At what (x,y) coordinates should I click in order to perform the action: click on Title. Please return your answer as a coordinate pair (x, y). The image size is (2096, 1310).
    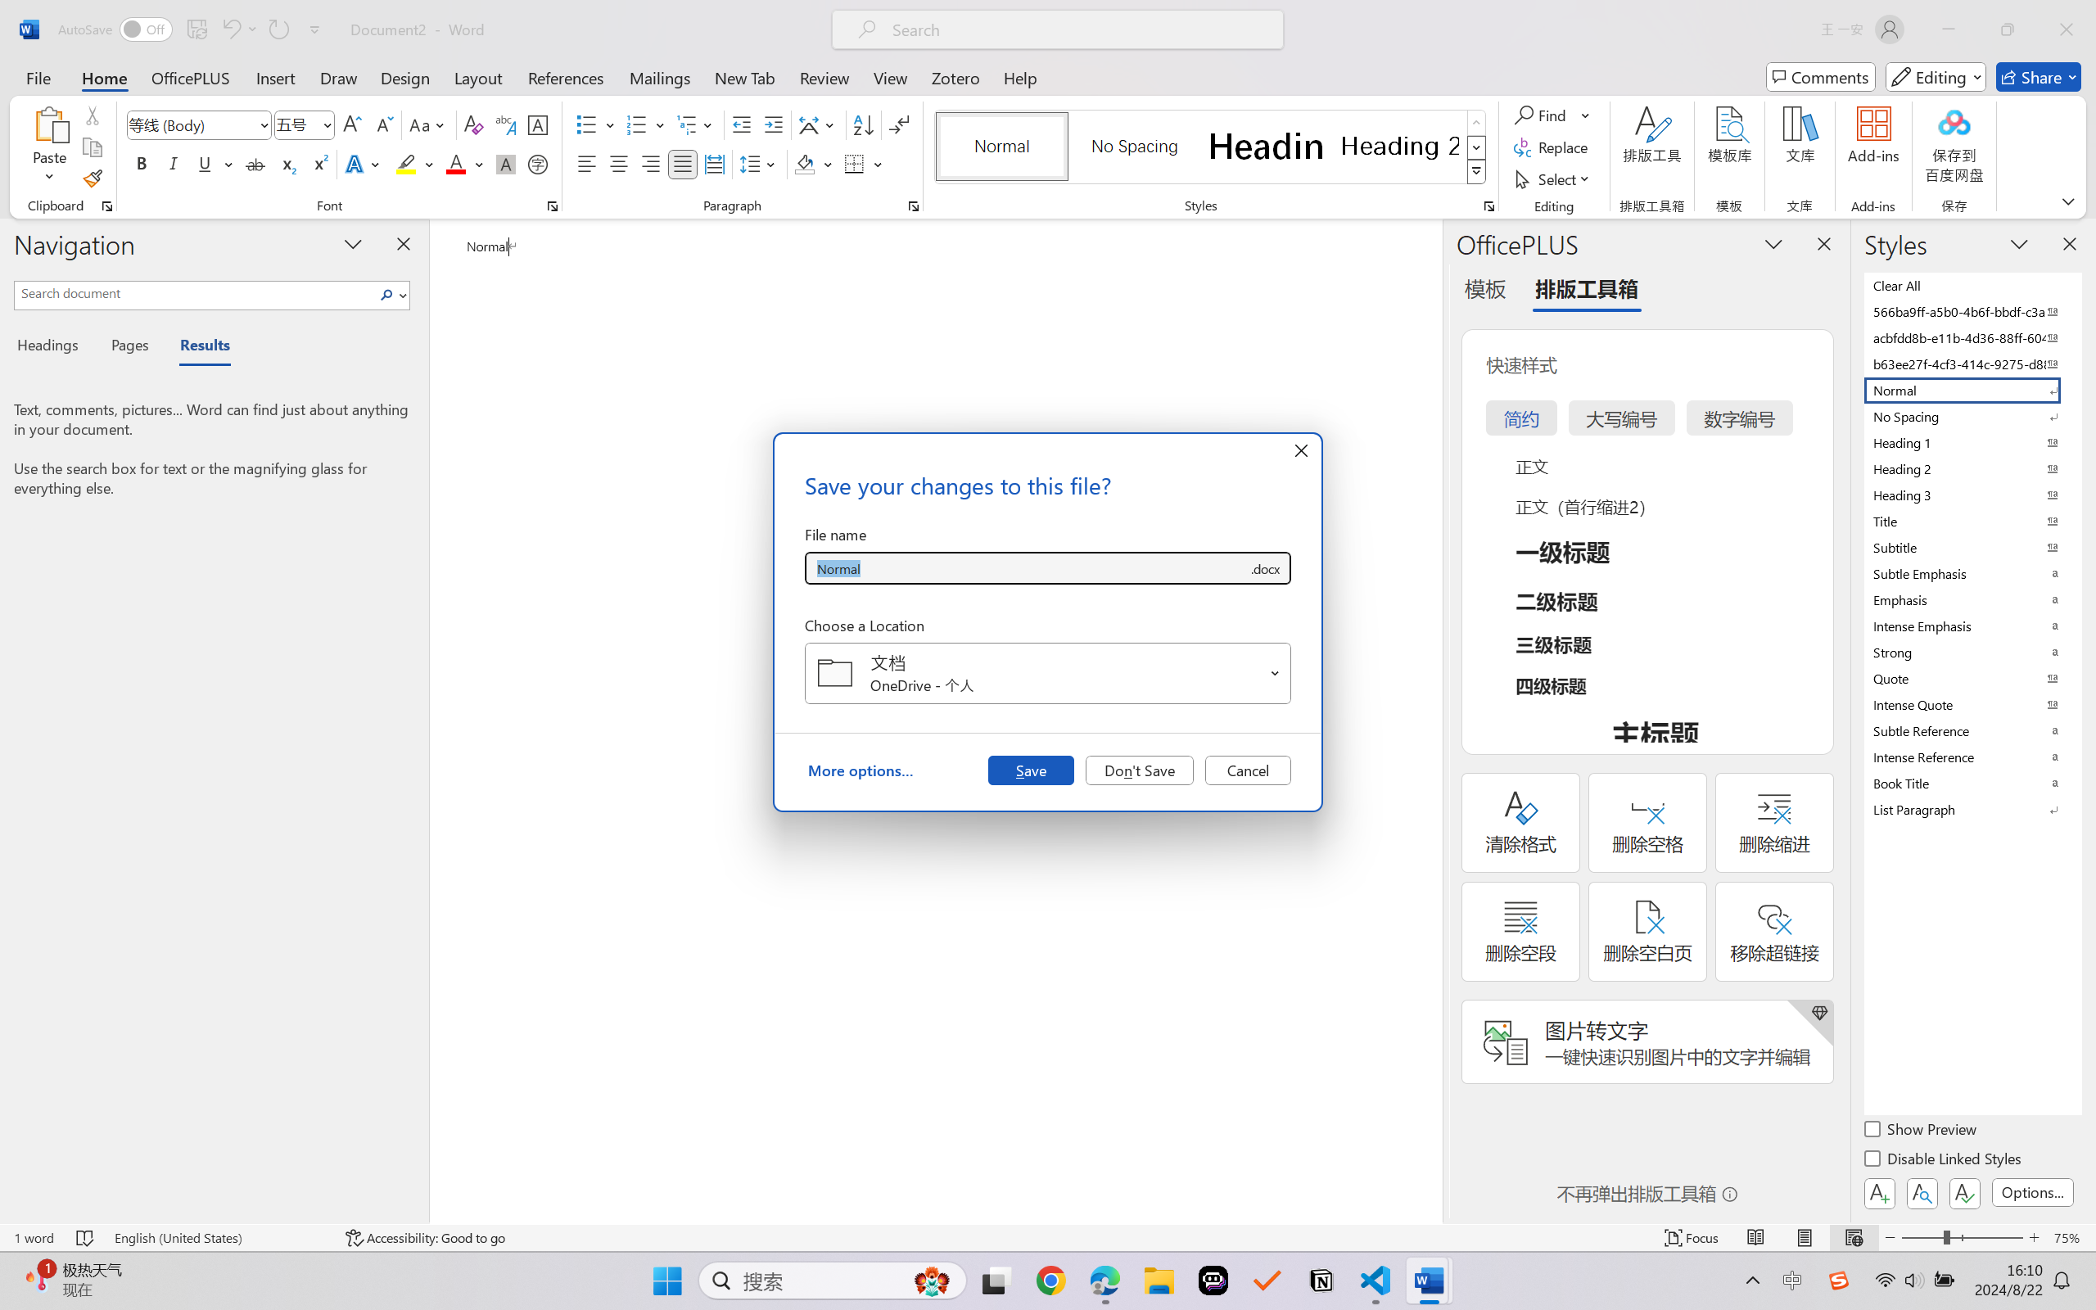
    Looking at the image, I should click on (1972, 521).